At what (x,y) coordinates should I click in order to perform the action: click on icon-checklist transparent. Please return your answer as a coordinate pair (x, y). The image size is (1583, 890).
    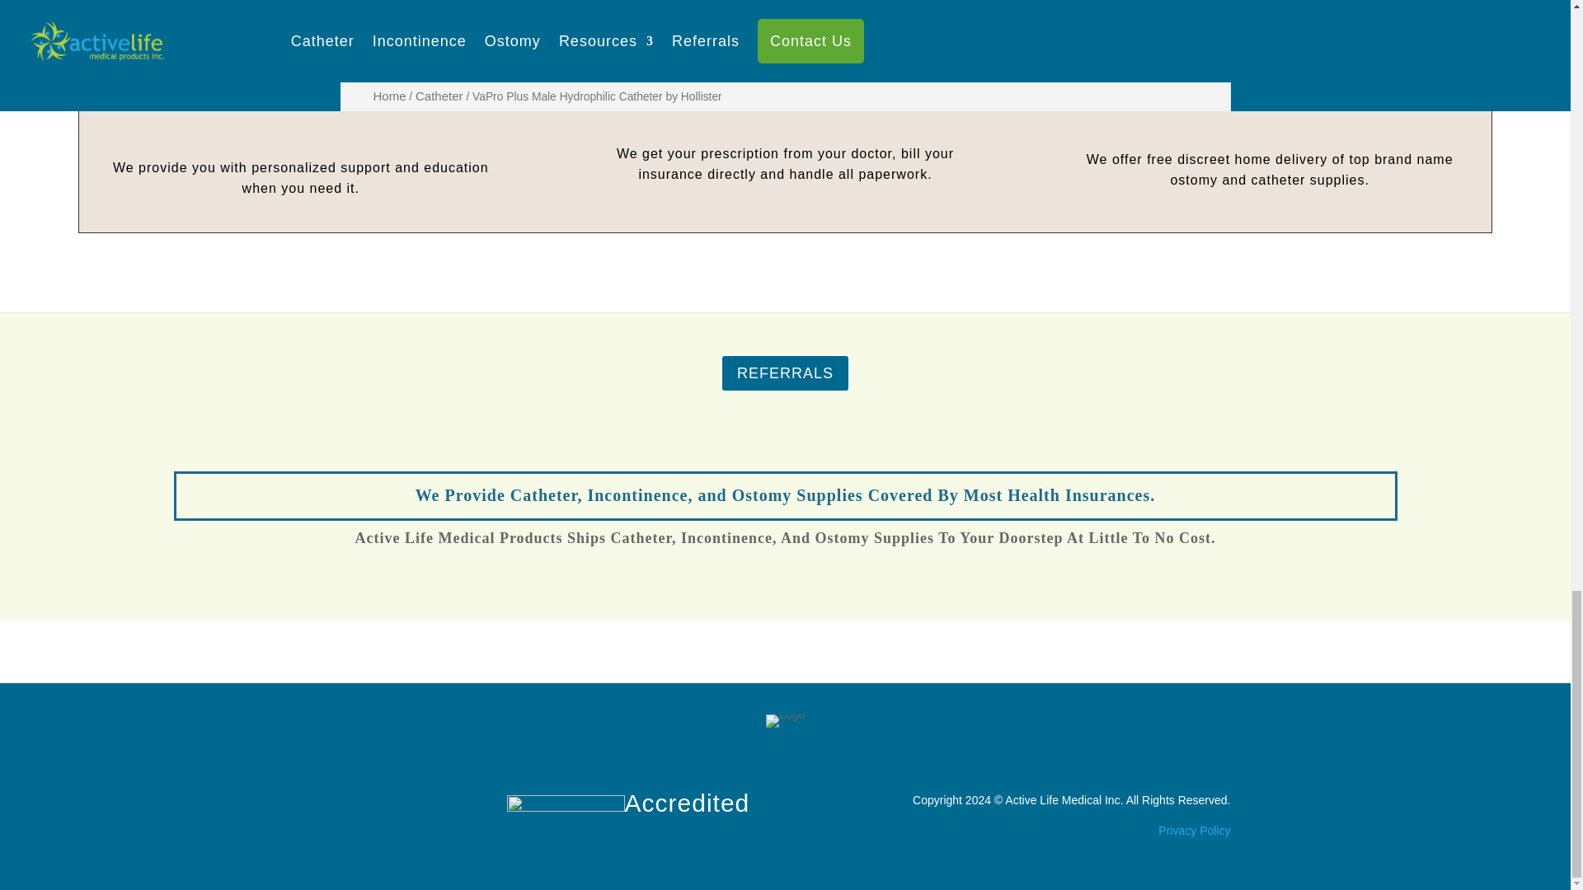
    Looking at the image, I should click on (785, 74).